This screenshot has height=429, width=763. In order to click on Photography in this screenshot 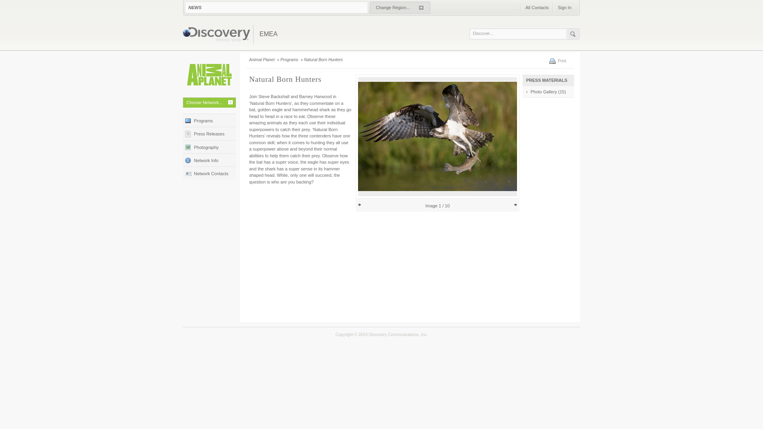, I will do `click(209, 147)`.